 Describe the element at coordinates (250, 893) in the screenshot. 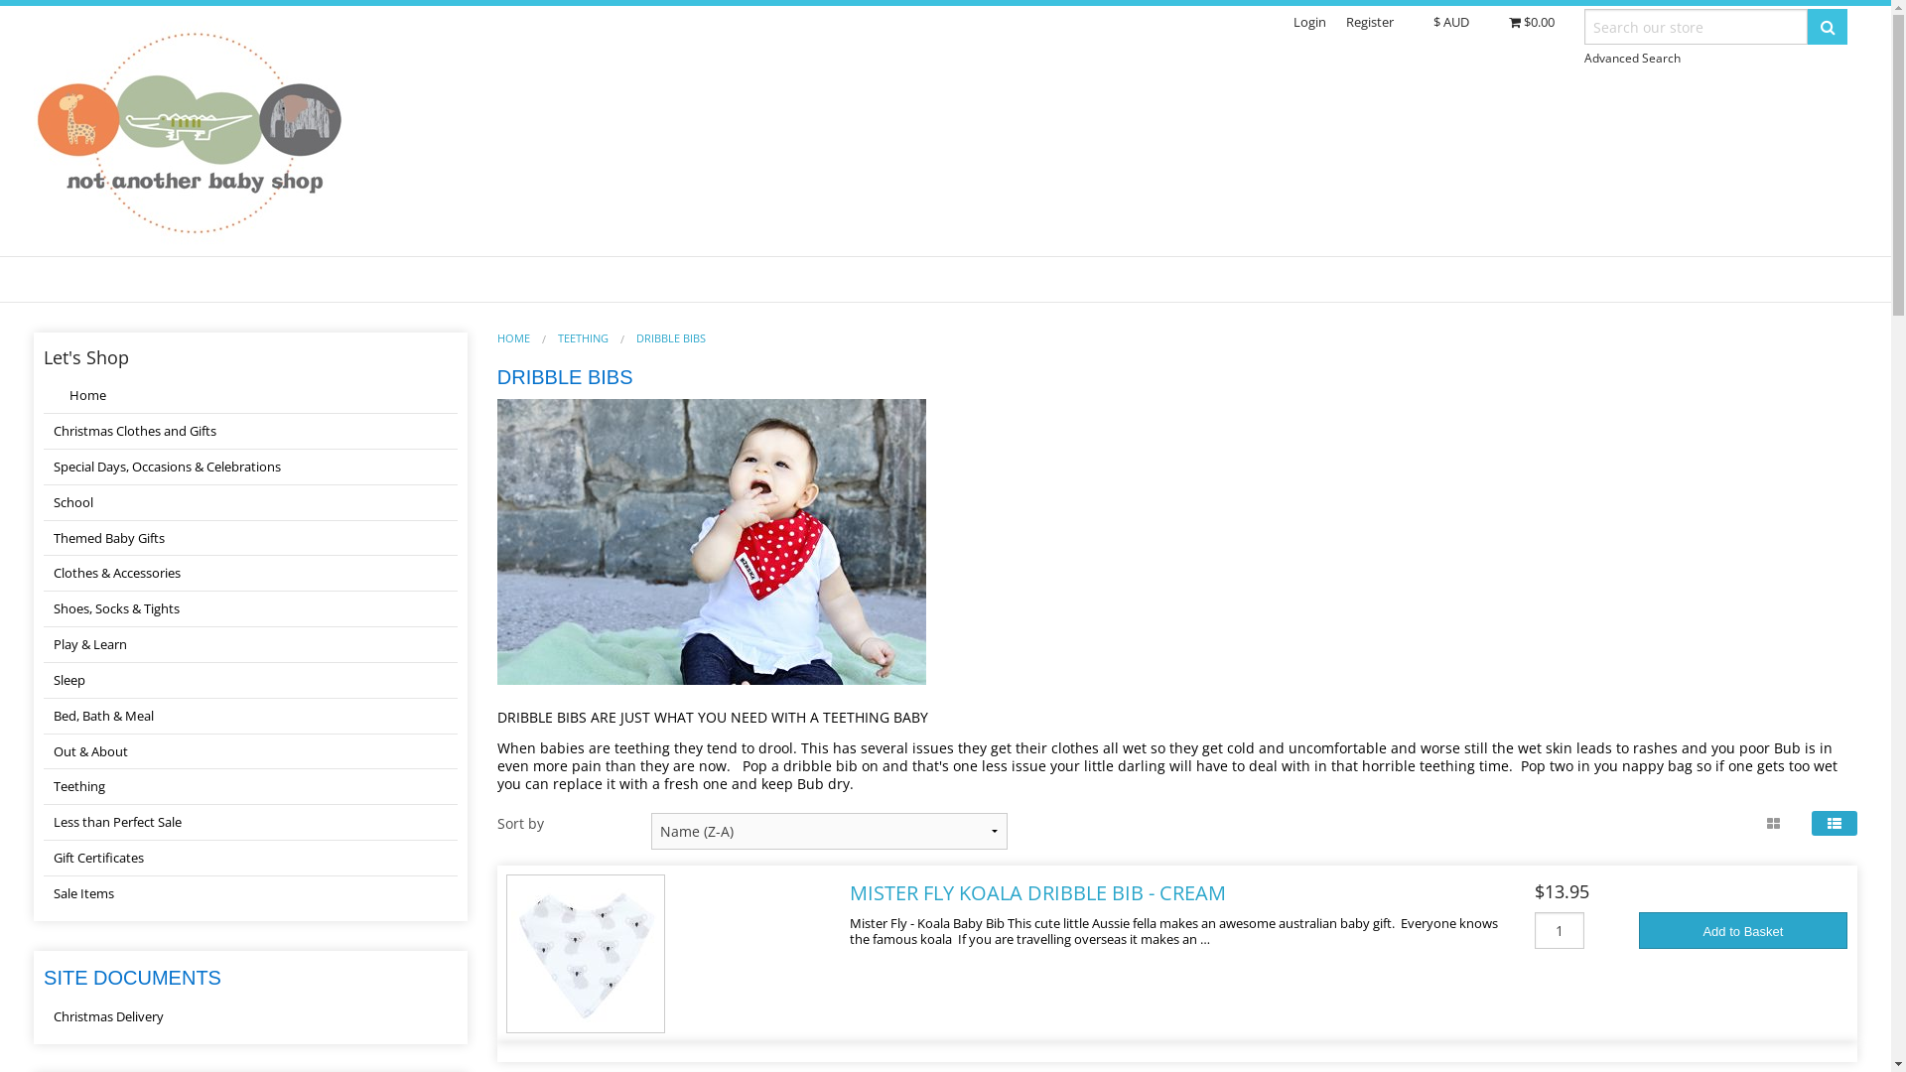

I see `Sale Items` at that location.